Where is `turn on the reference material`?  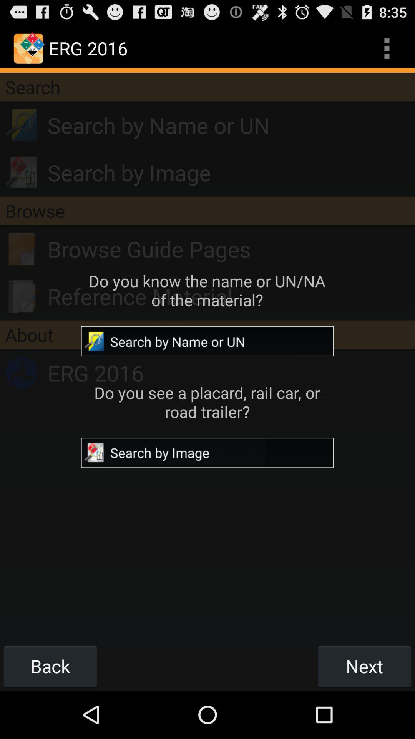
turn on the reference material is located at coordinates (231, 296).